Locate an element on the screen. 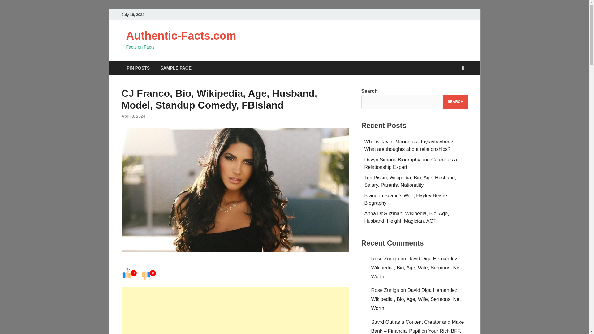  Devyn Simone Biography and Career as a Relationship Expert is located at coordinates (411, 163).